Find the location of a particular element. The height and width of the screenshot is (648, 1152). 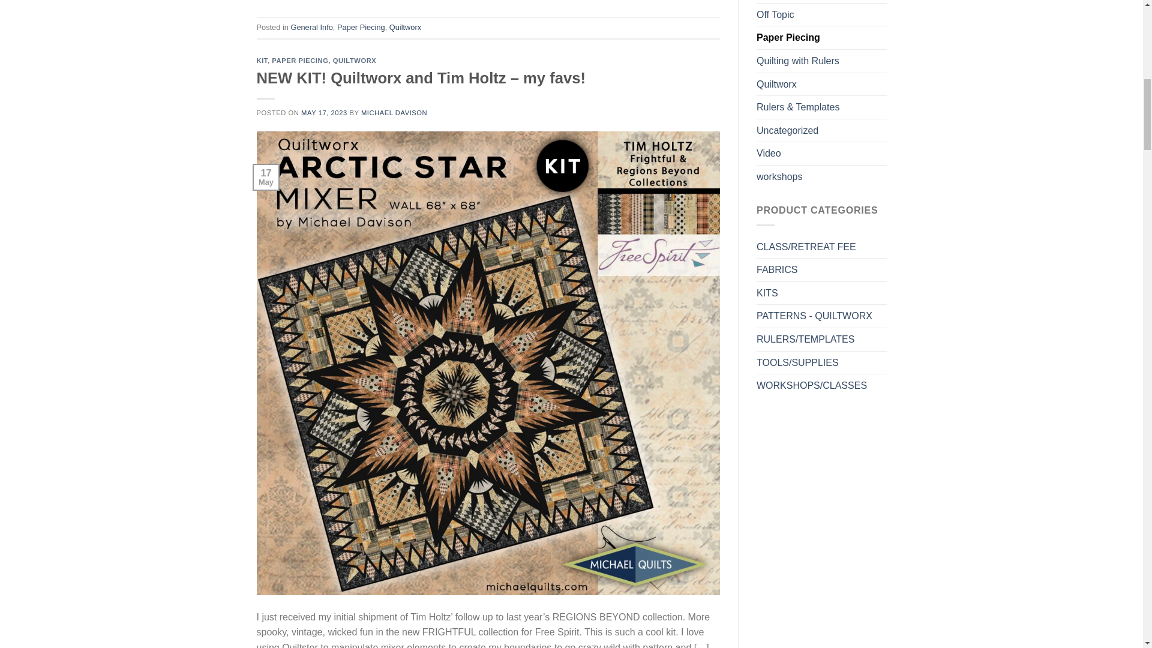

KIT is located at coordinates (262, 60).